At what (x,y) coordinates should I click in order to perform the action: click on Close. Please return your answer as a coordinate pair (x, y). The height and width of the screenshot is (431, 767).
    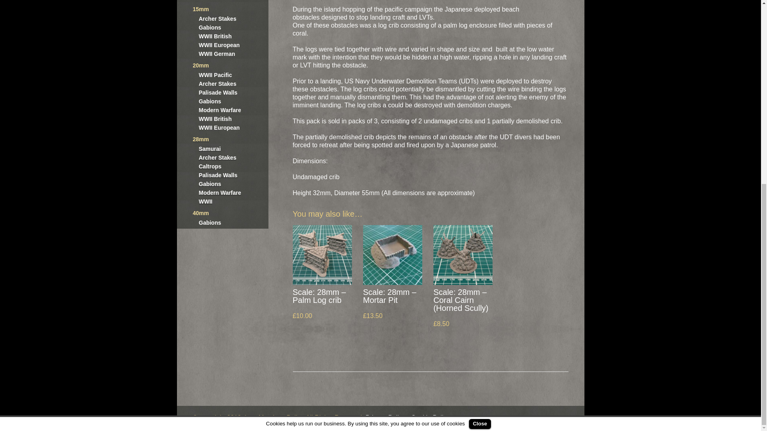
    Looking at the image, I should click on (479, 105).